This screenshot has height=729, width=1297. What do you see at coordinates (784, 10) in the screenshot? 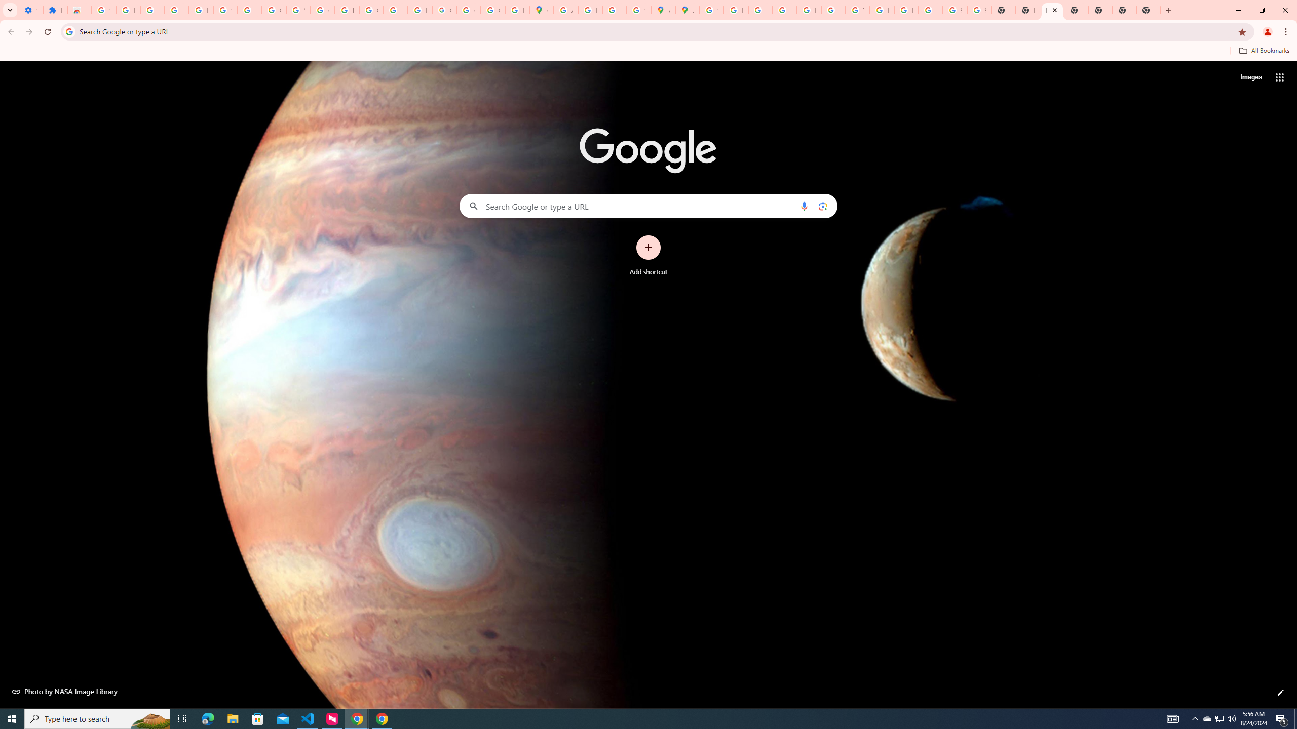
I see `Privacy Help Center - Policies Help` at bounding box center [784, 10].